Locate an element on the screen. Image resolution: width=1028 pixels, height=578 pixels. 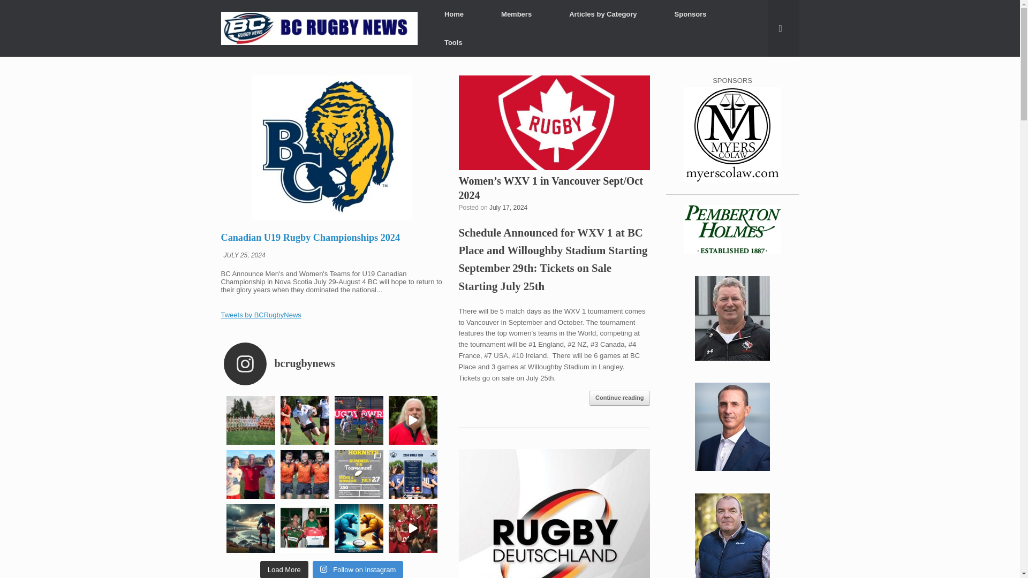
Tools is located at coordinates (453, 42).